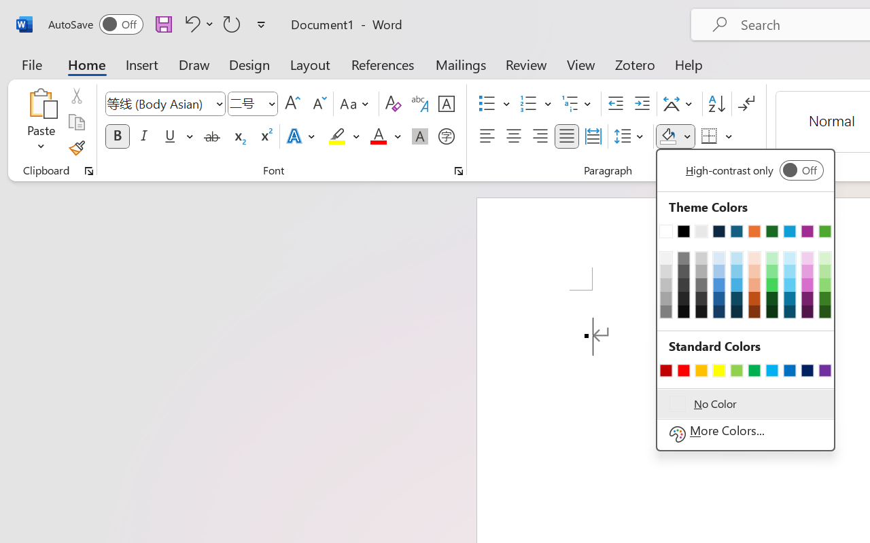  Describe the element at coordinates (197, 24) in the screenshot. I see `Undo Apply Quick Style` at that location.